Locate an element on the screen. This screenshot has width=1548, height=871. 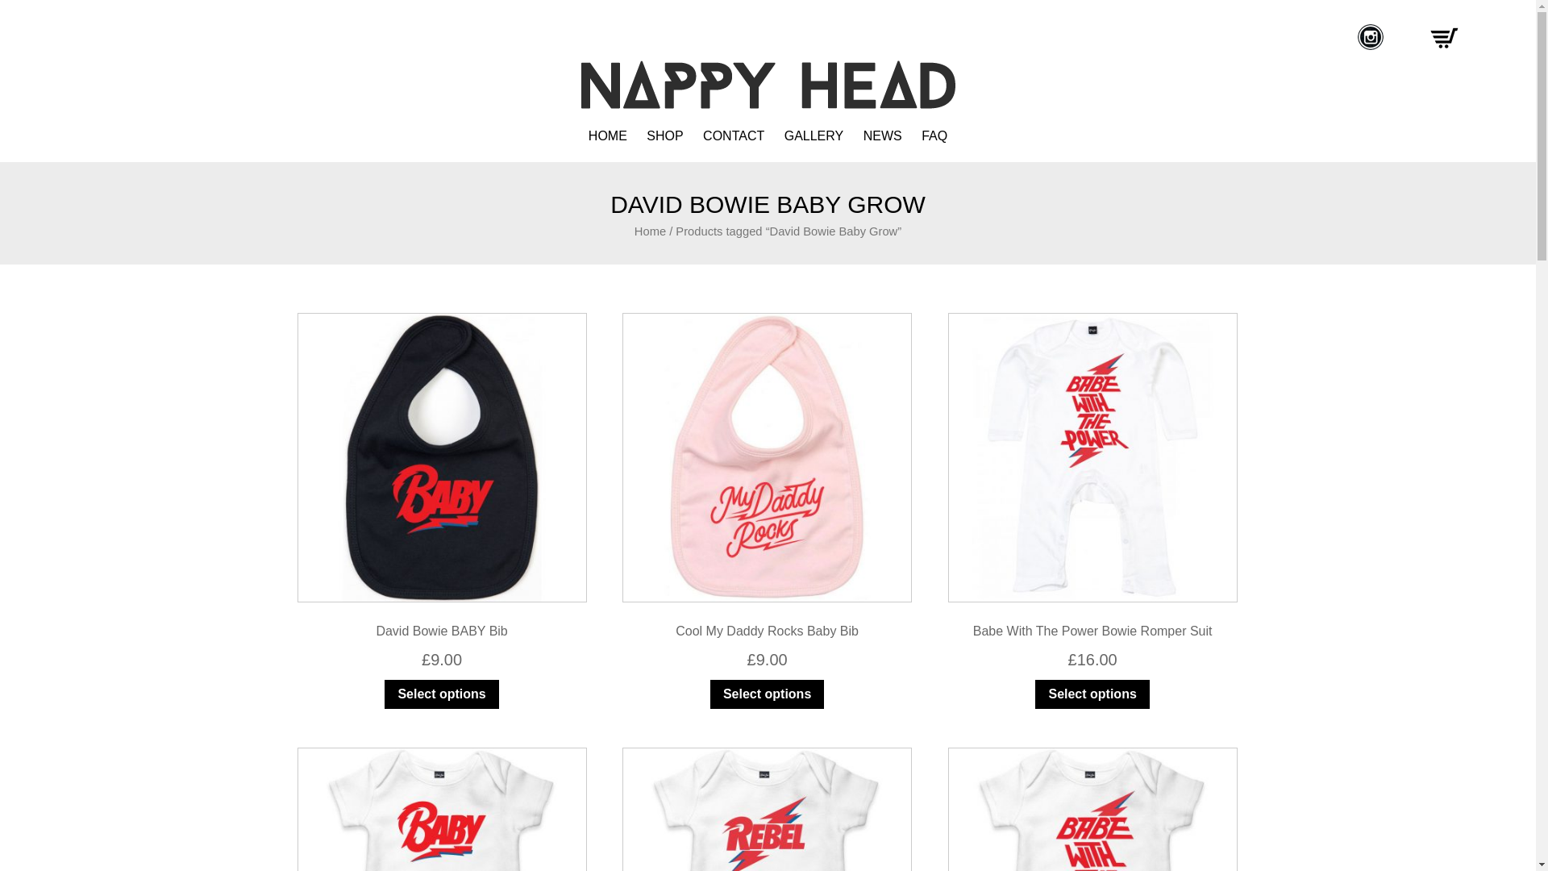
NEWS is located at coordinates (883, 135).